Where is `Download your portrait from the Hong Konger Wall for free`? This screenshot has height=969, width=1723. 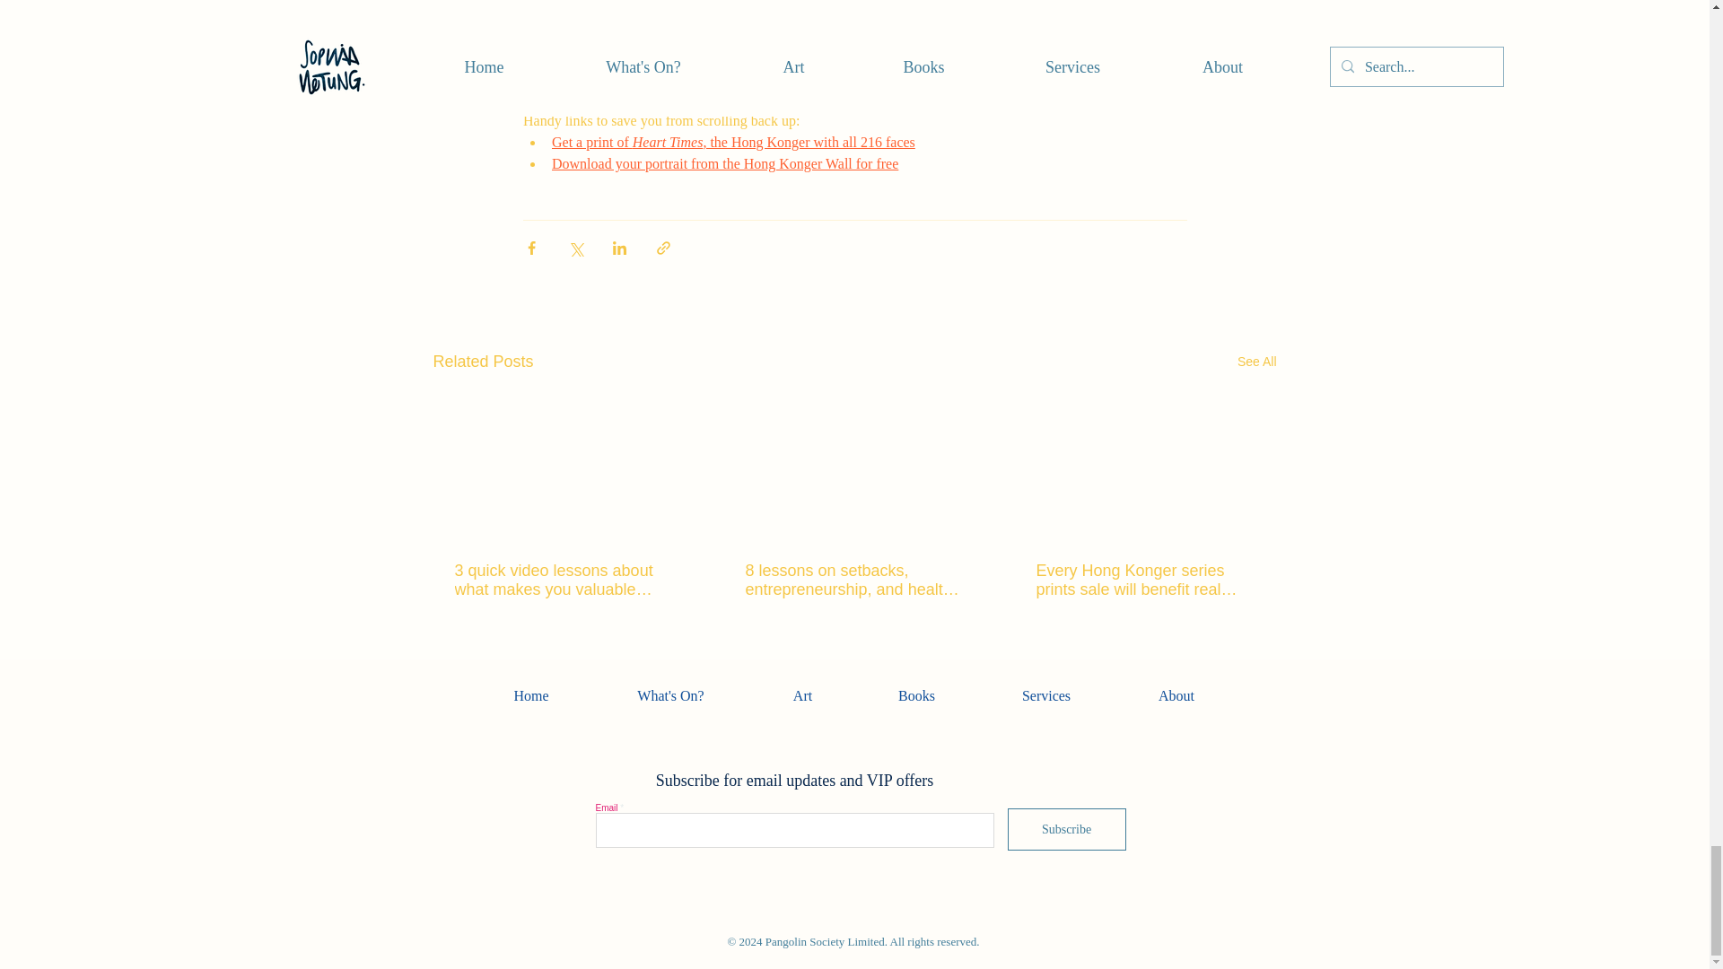 Download your portrait from the Hong Konger Wall for free is located at coordinates (724, 163).